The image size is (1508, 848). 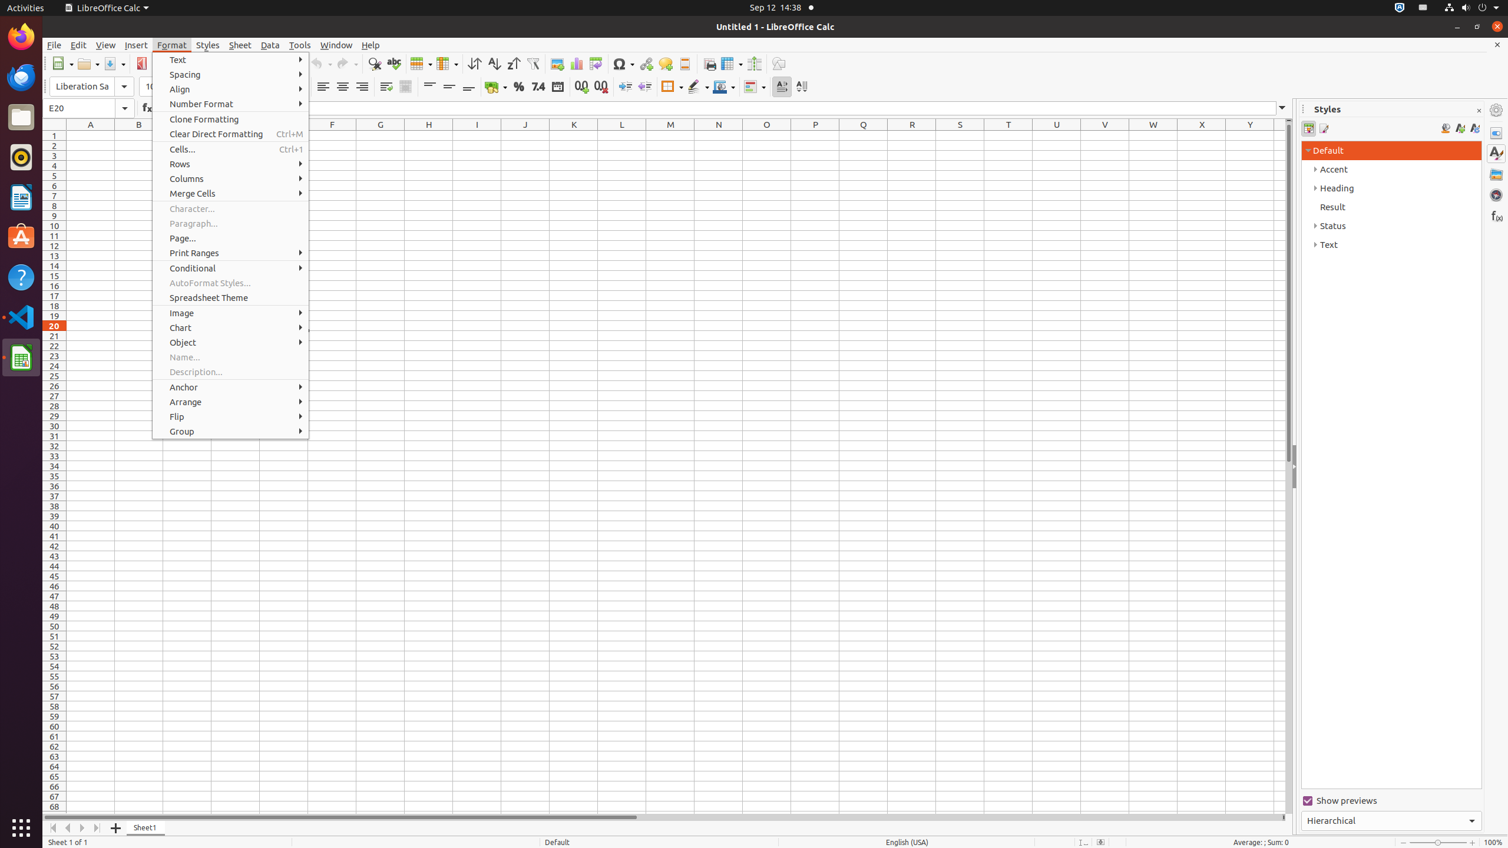 I want to click on Print Area, so click(x=709, y=64).